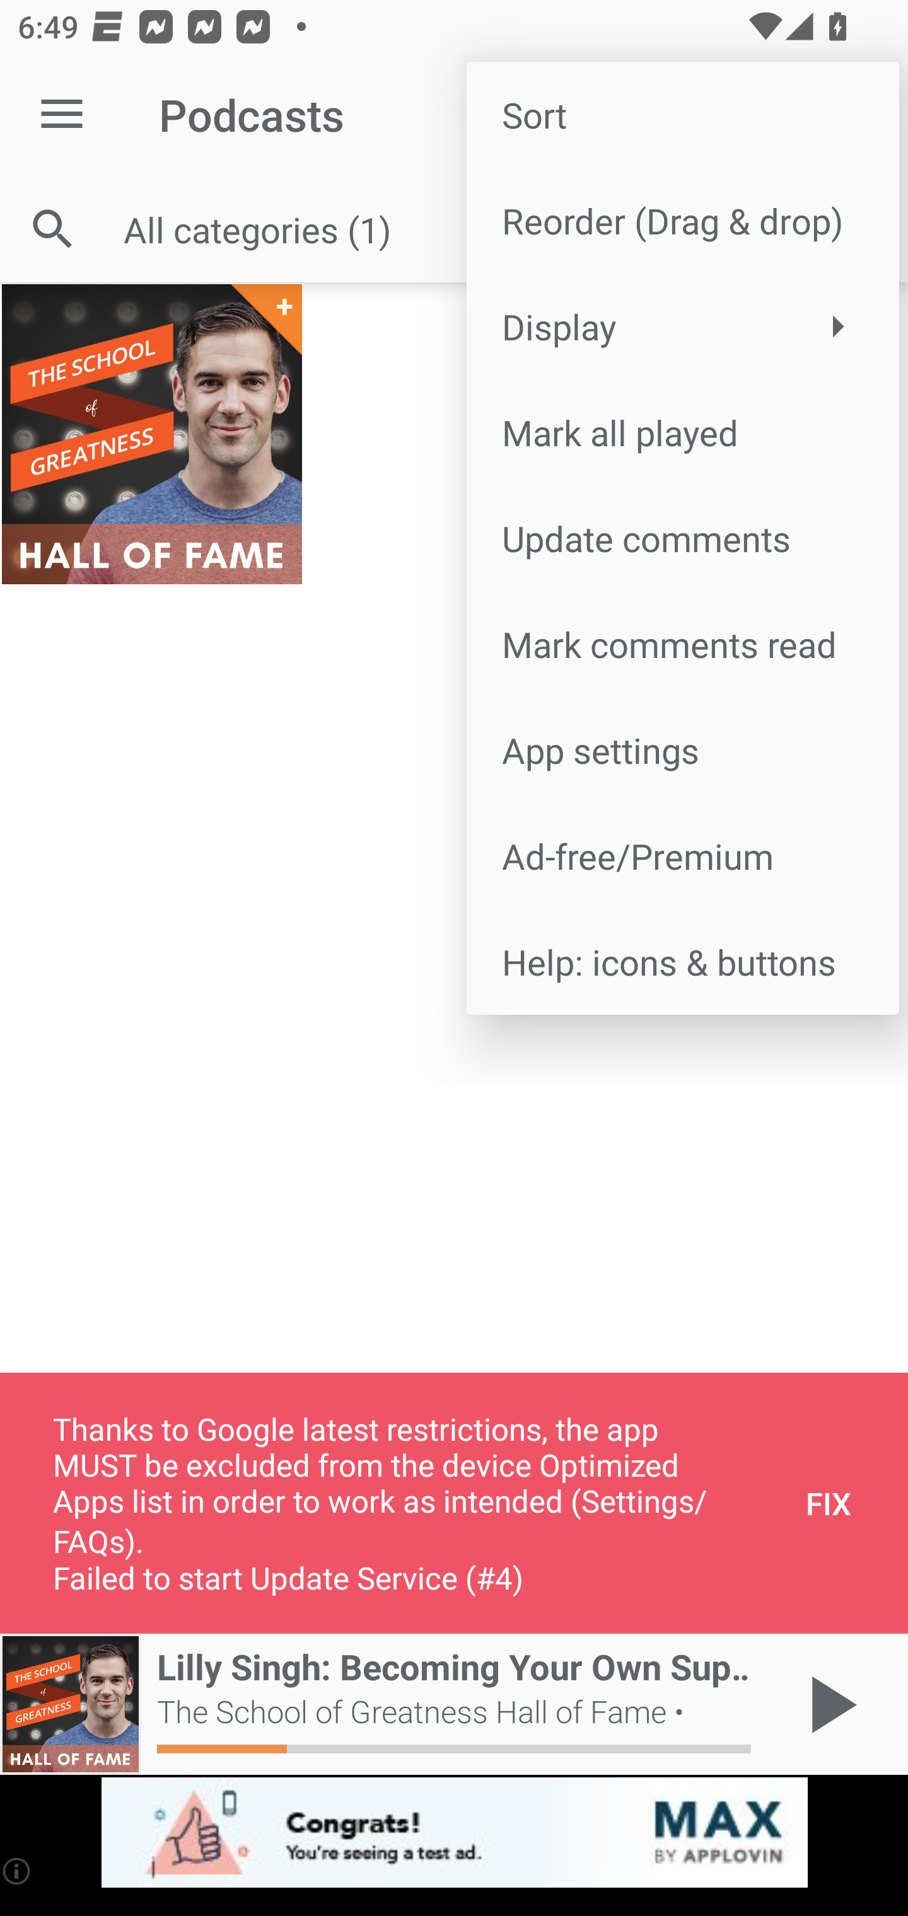 The height and width of the screenshot is (1916, 908). What do you see at coordinates (682, 962) in the screenshot?
I see `Help: icons & buttons` at bounding box center [682, 962].